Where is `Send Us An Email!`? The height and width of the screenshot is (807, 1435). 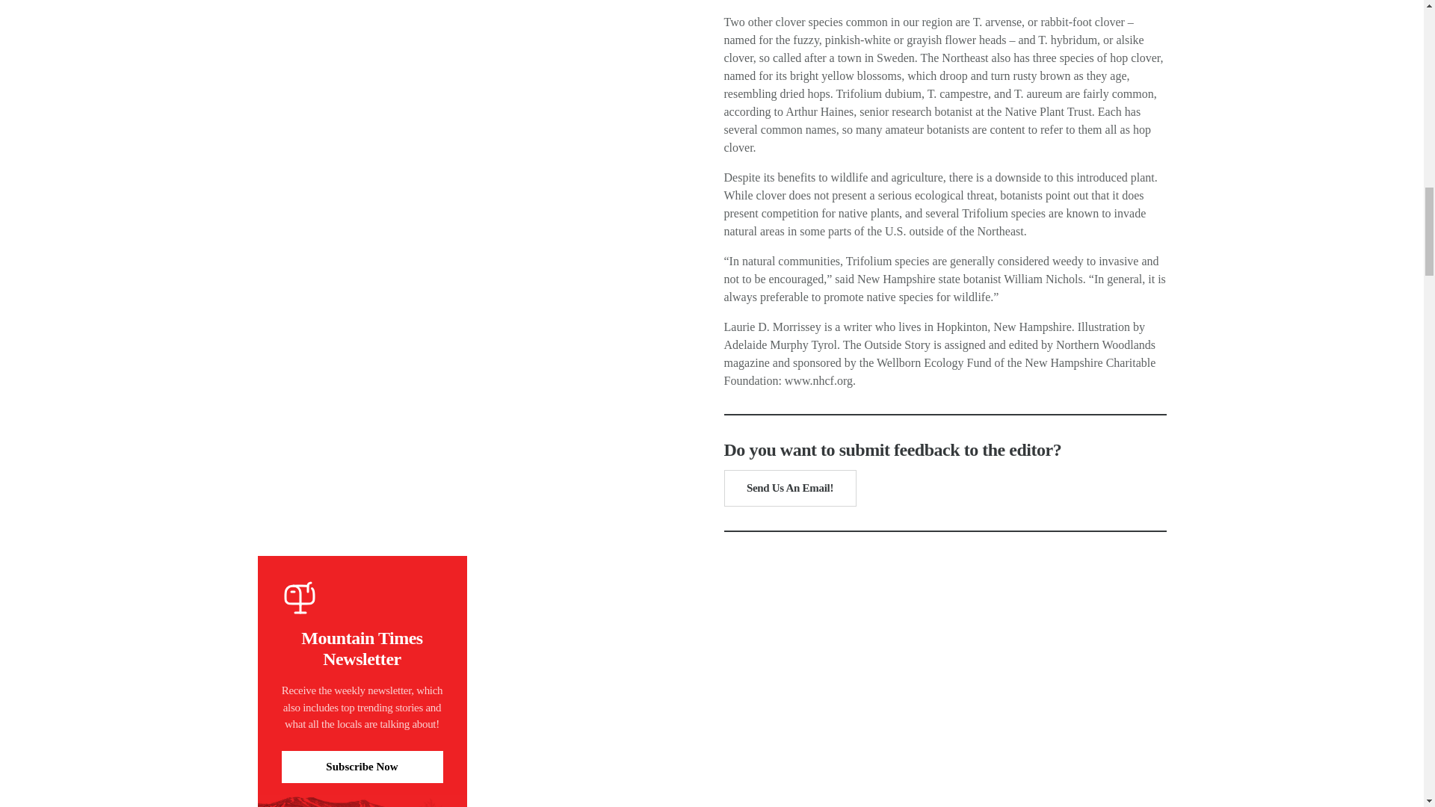 Send Us An Email! is located at coordinates (789, 488).